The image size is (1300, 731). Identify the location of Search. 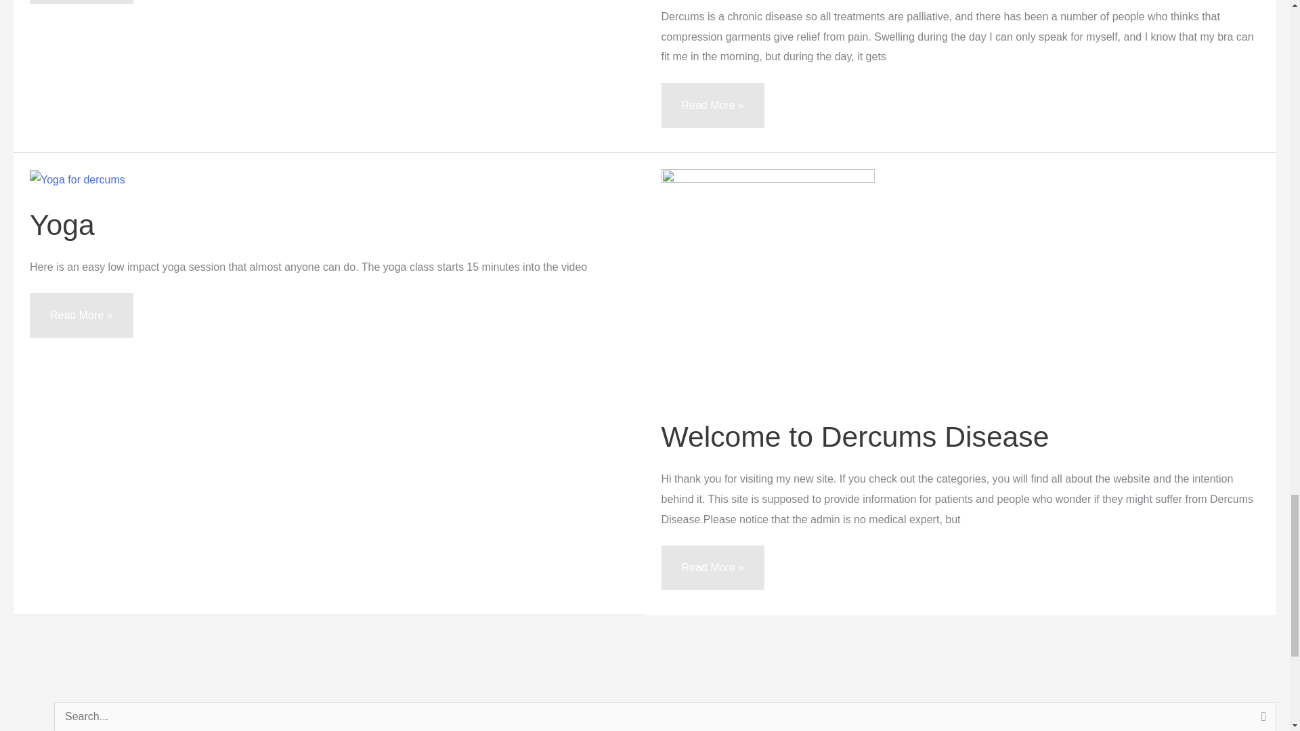
(1261, 716).